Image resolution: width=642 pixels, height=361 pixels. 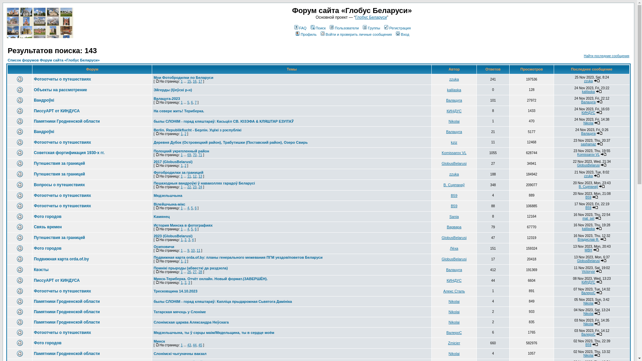 I want to click on 1, so click(x=182, y=272).